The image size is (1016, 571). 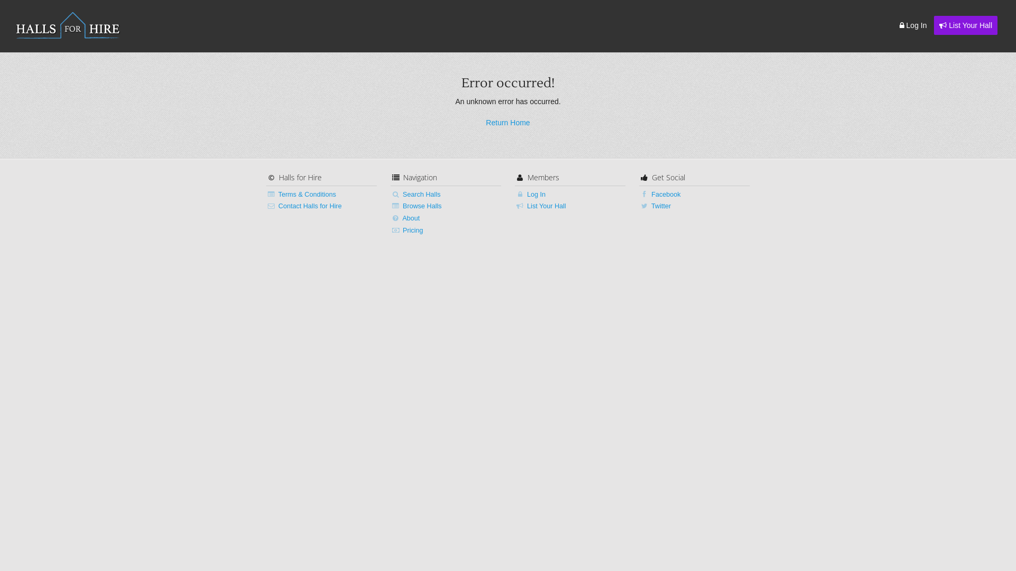 What do you see at coordinates (695, 195) in the screenshot?
I see `Facebook` at bounding box center [695, 195].